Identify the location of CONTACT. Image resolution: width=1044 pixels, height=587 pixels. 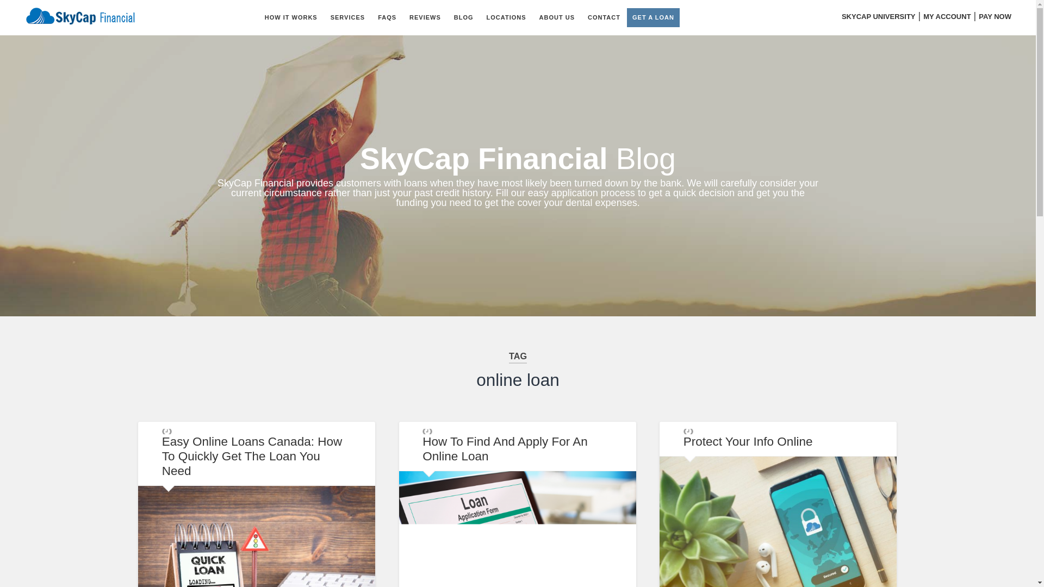
(604, 17).